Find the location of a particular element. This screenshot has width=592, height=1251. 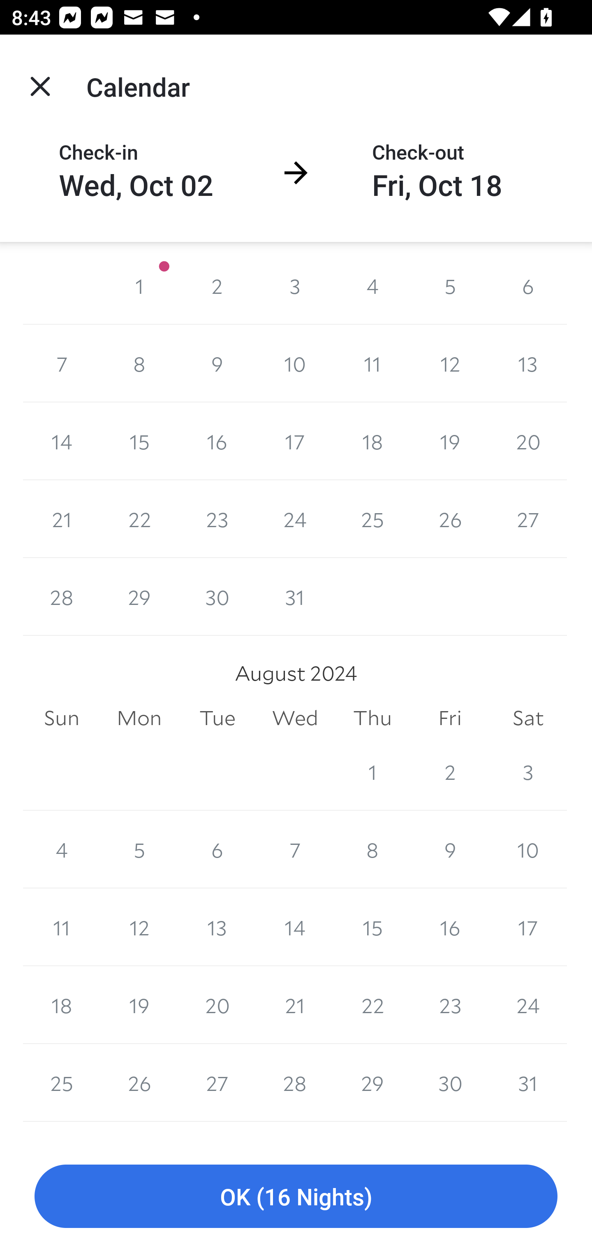

OK (16 Nights) is located at coordinates (296, 1197).